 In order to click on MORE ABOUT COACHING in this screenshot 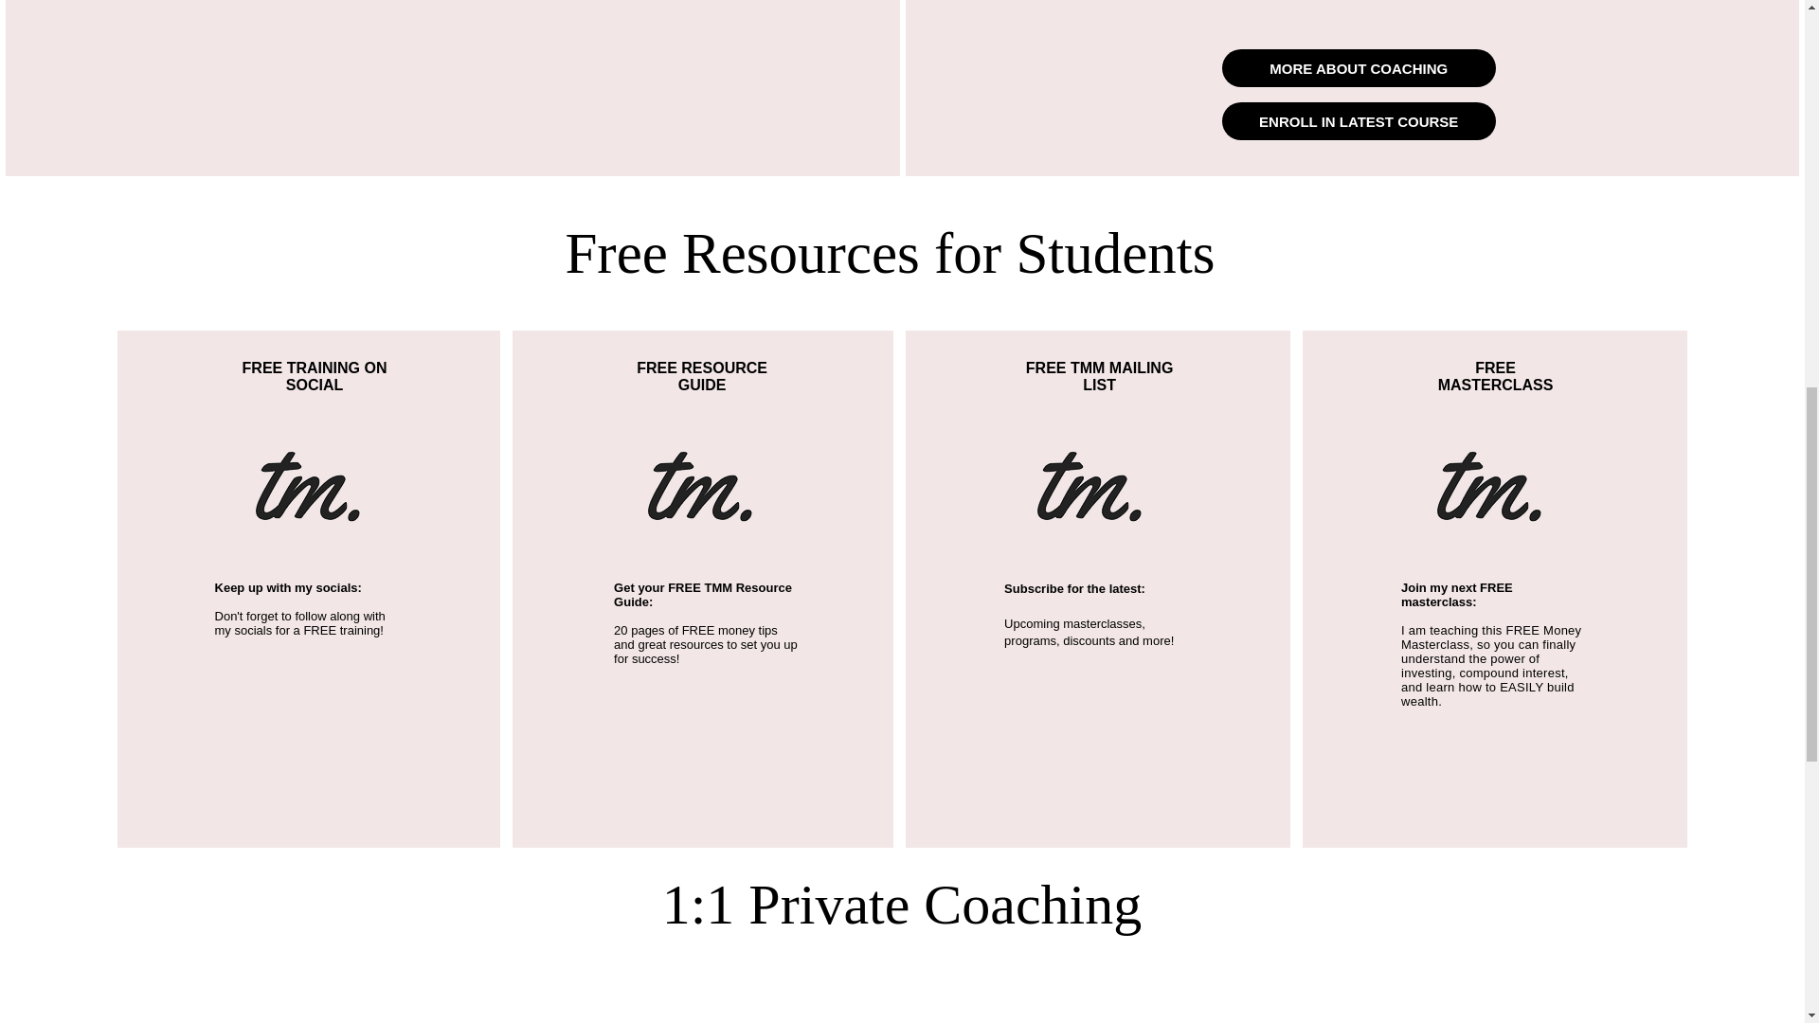, I will do `click(1359, 67)`.